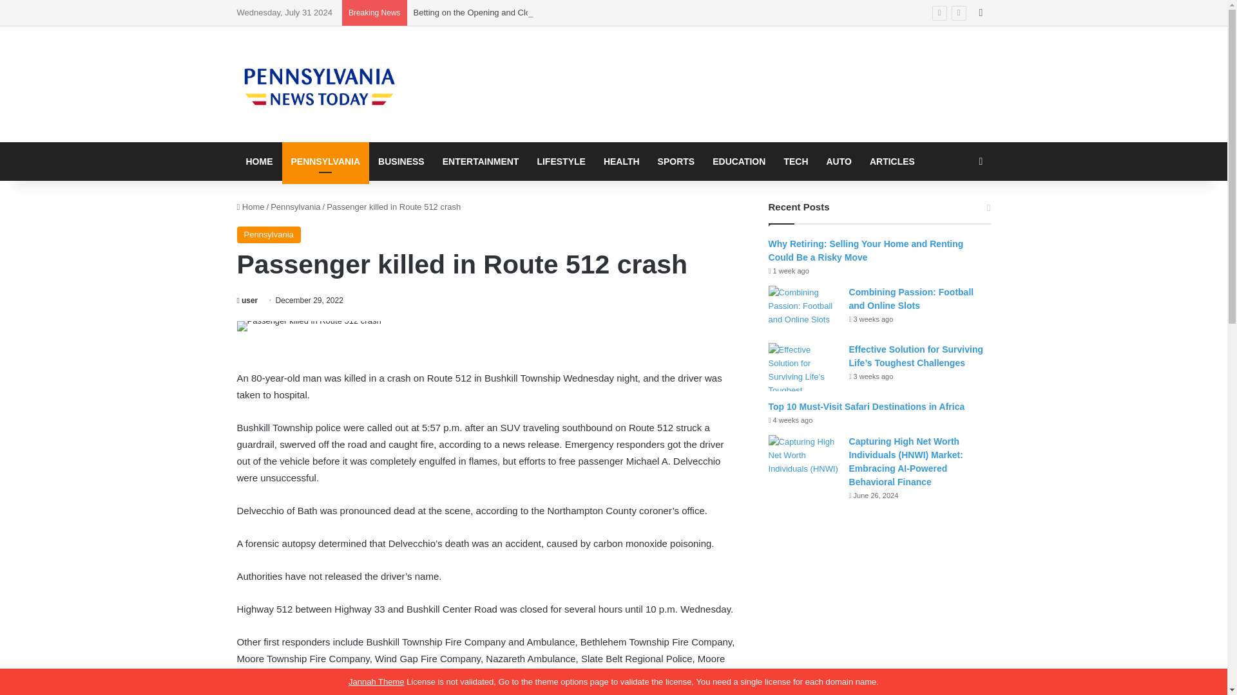  I want to click on Pennsylvanianewstoday.com, so click(321, 84).